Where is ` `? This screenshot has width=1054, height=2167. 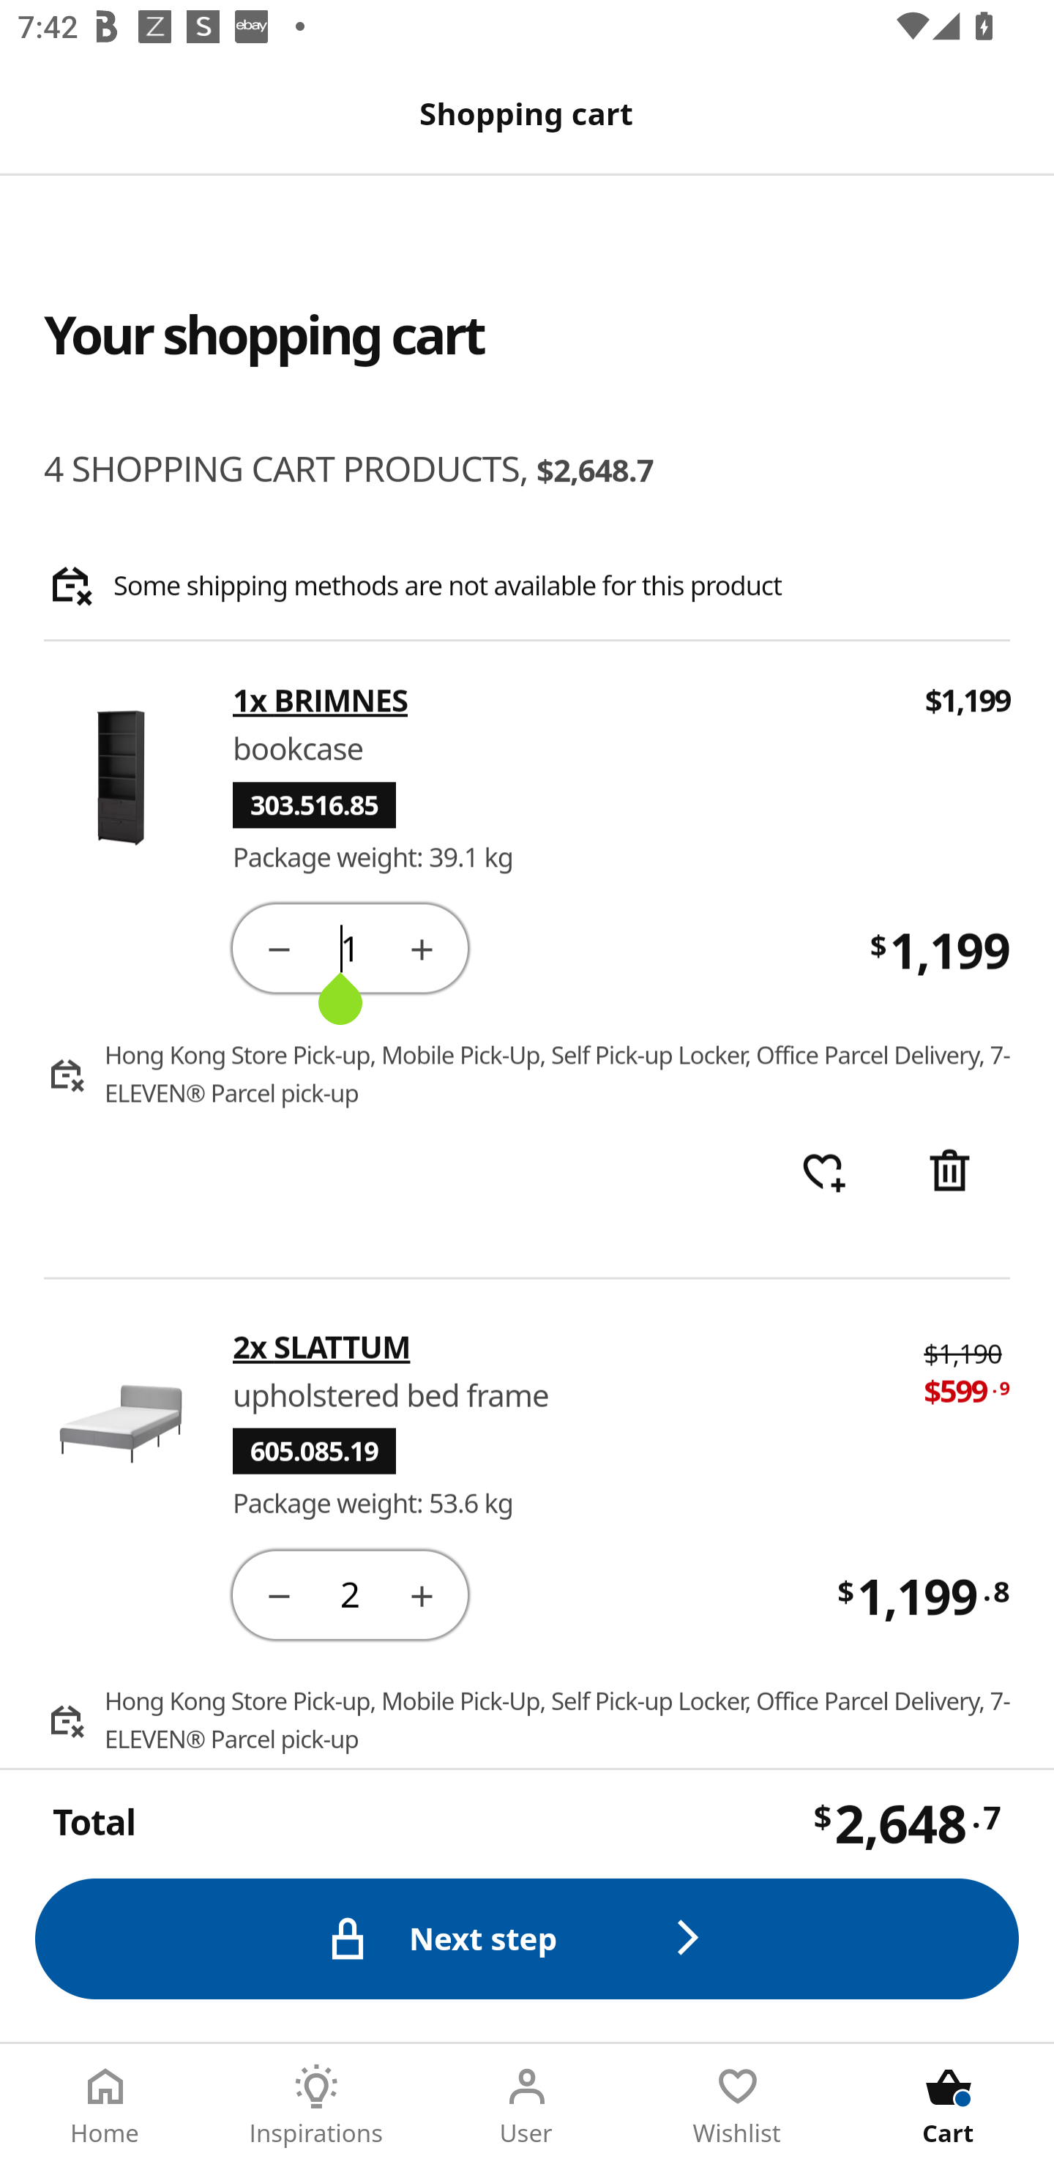   is located at coordinates (823, 1173).